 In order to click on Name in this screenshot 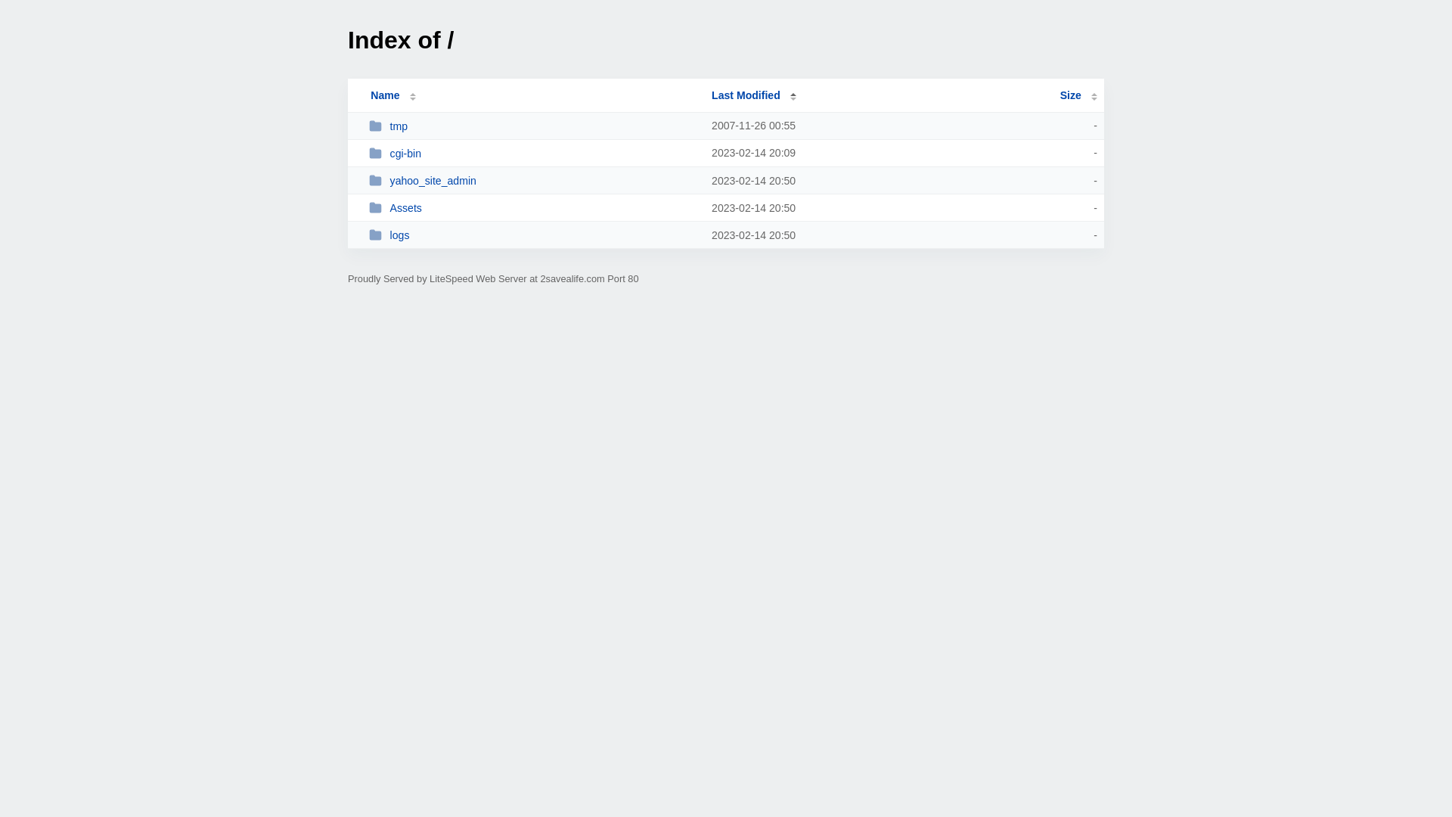, I will do `click(385, 95)`.